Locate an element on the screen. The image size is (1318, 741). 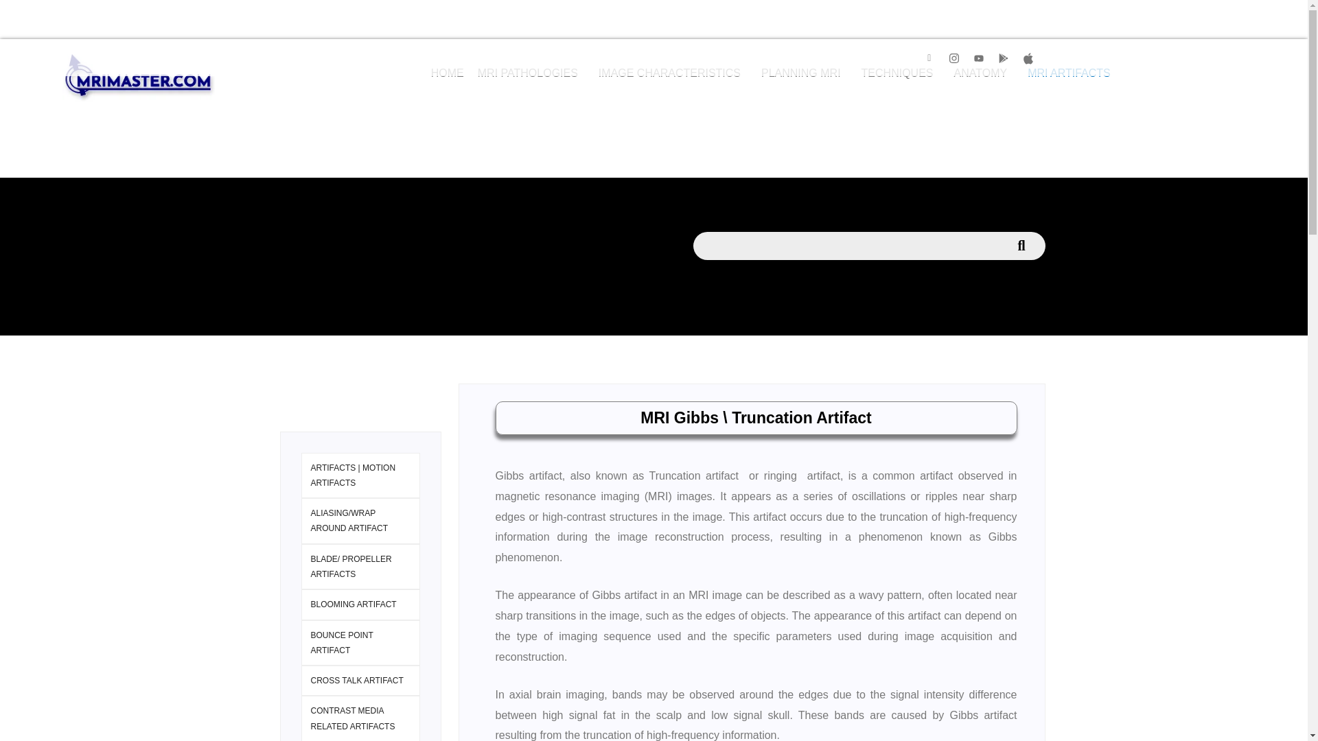
Search is located at coordinates (845, 246).